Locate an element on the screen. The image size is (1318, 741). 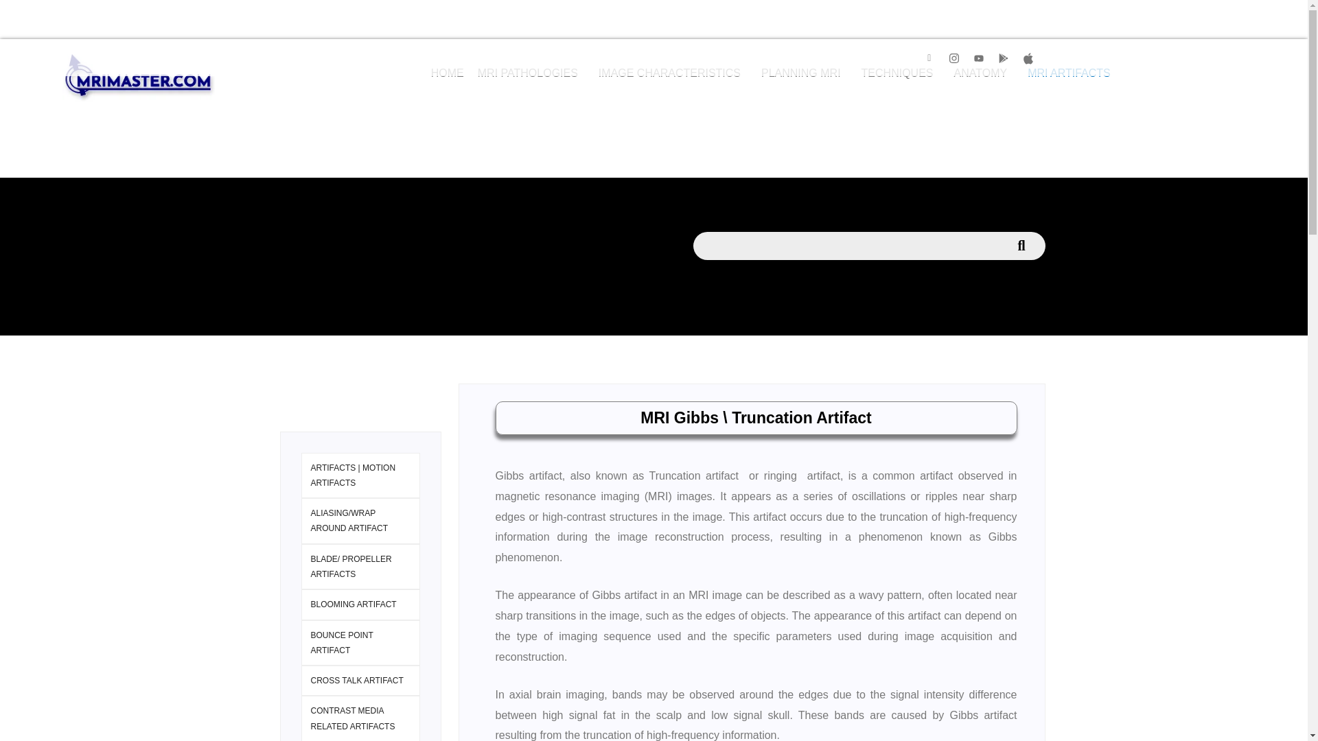
Search is located at coordinates (845, 246).